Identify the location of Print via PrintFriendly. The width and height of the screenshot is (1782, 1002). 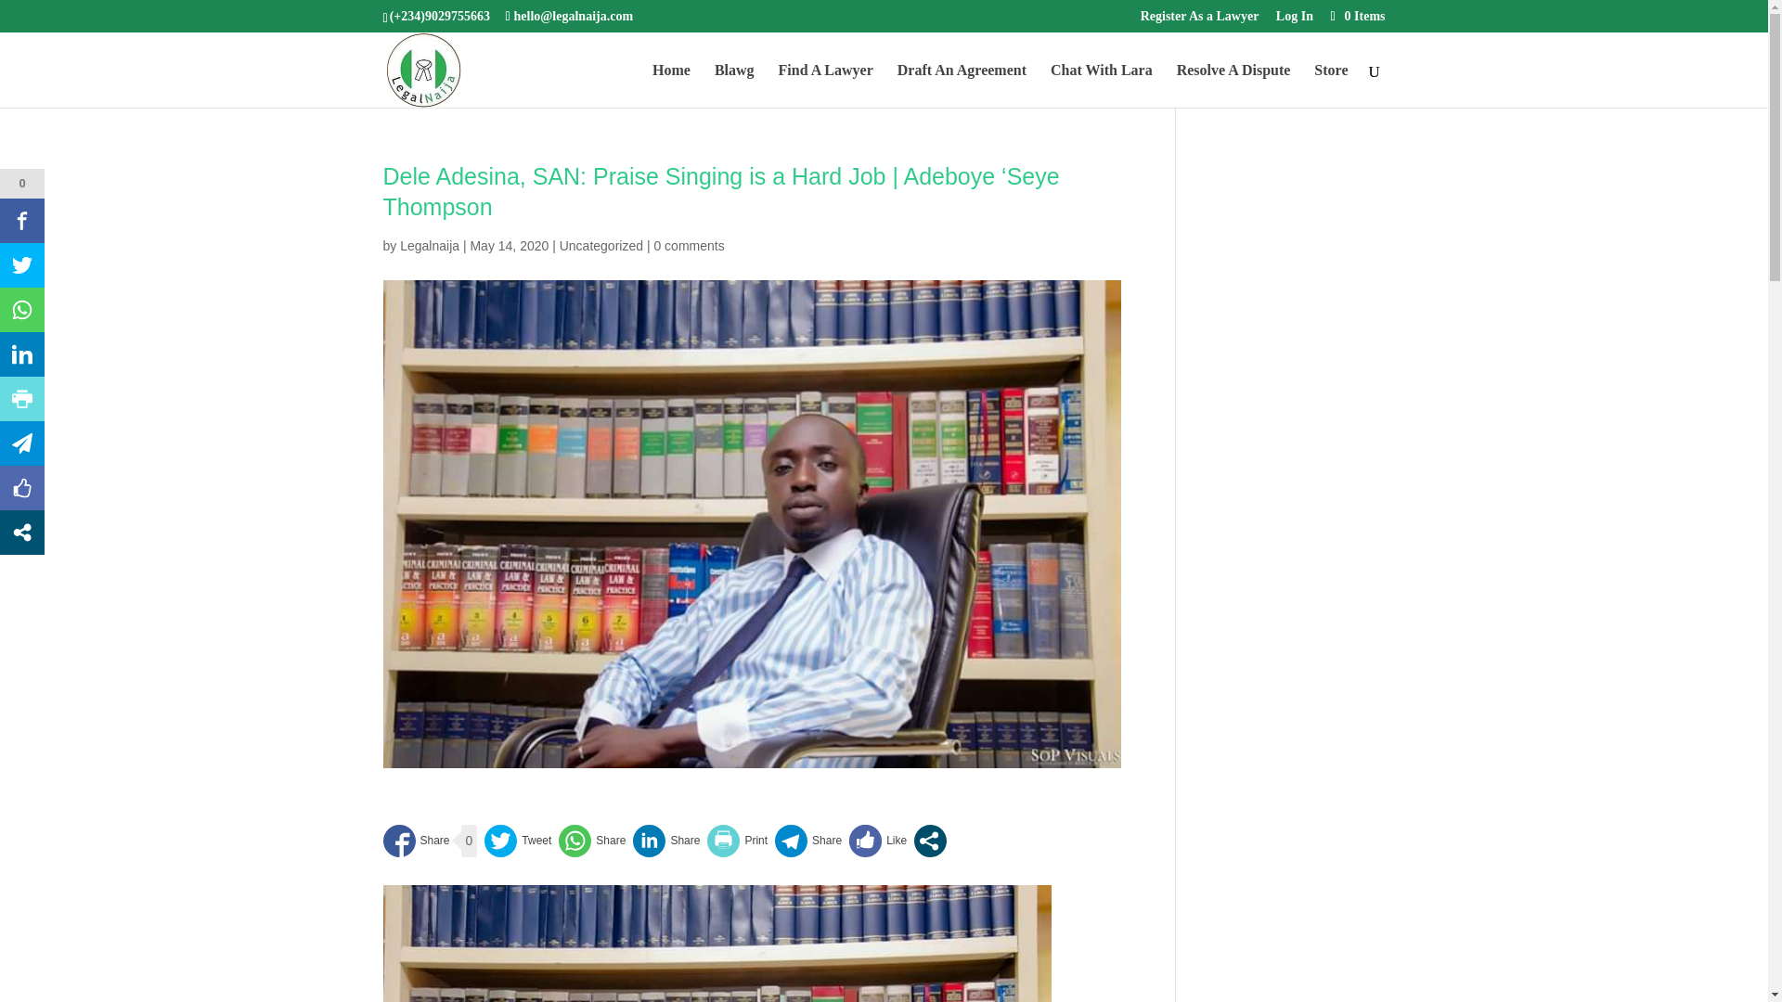
(737, 841).